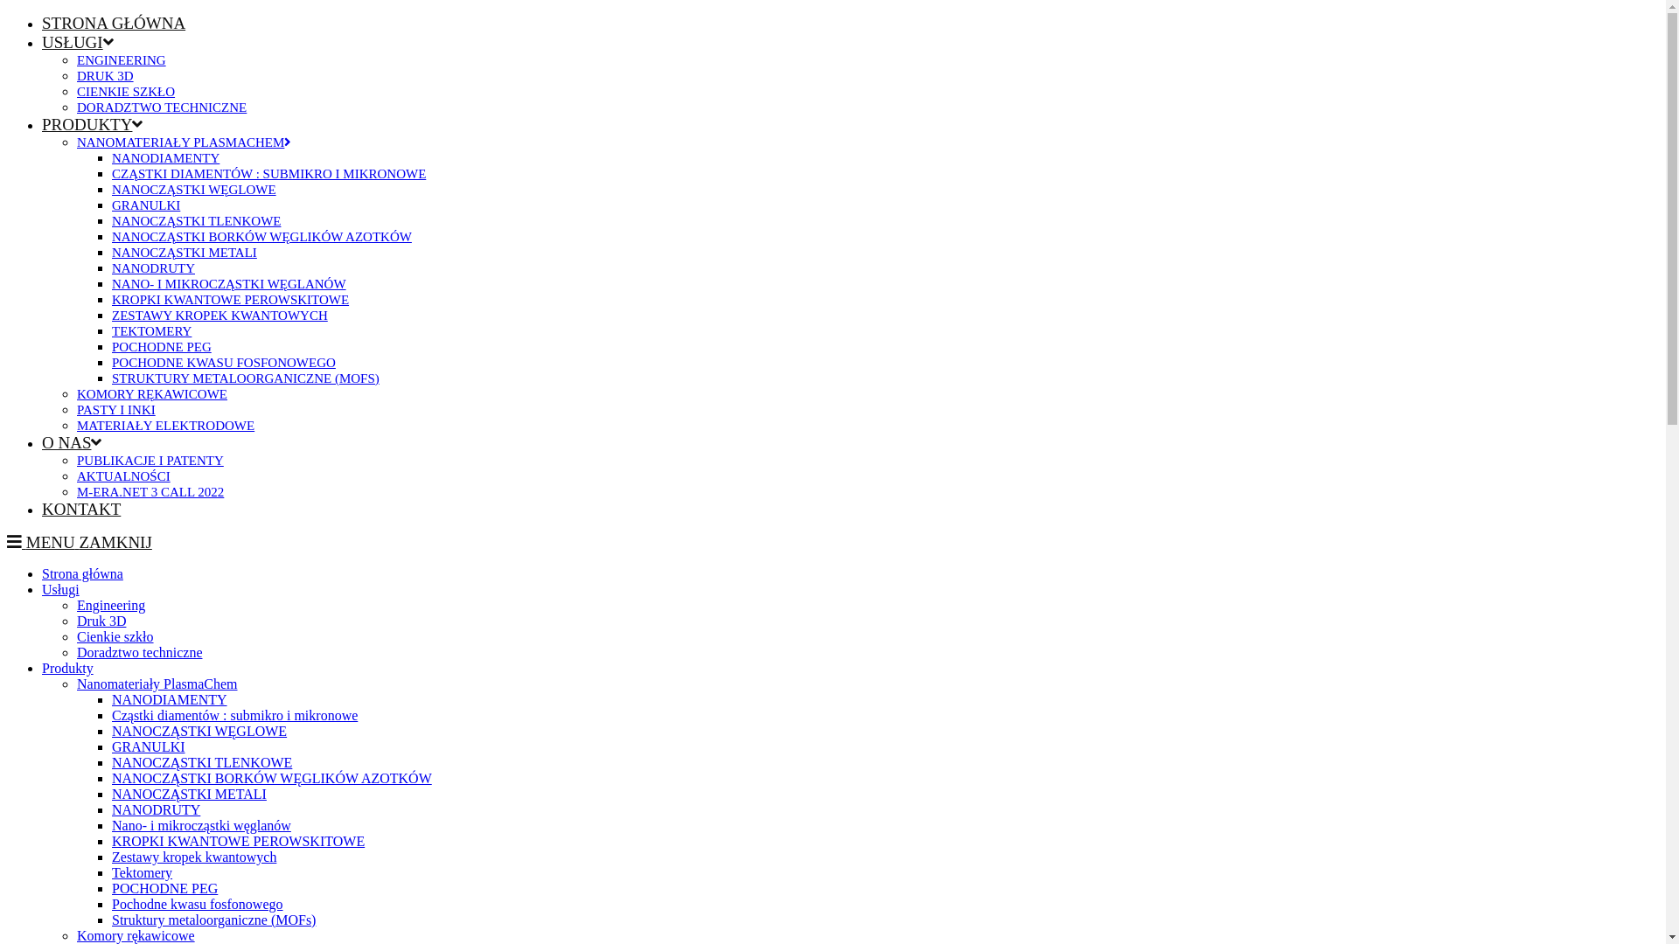 This screenshot has width=1679, height=944. I want to click on PUBLIKACJE I PATENTY, so click(150, 461).